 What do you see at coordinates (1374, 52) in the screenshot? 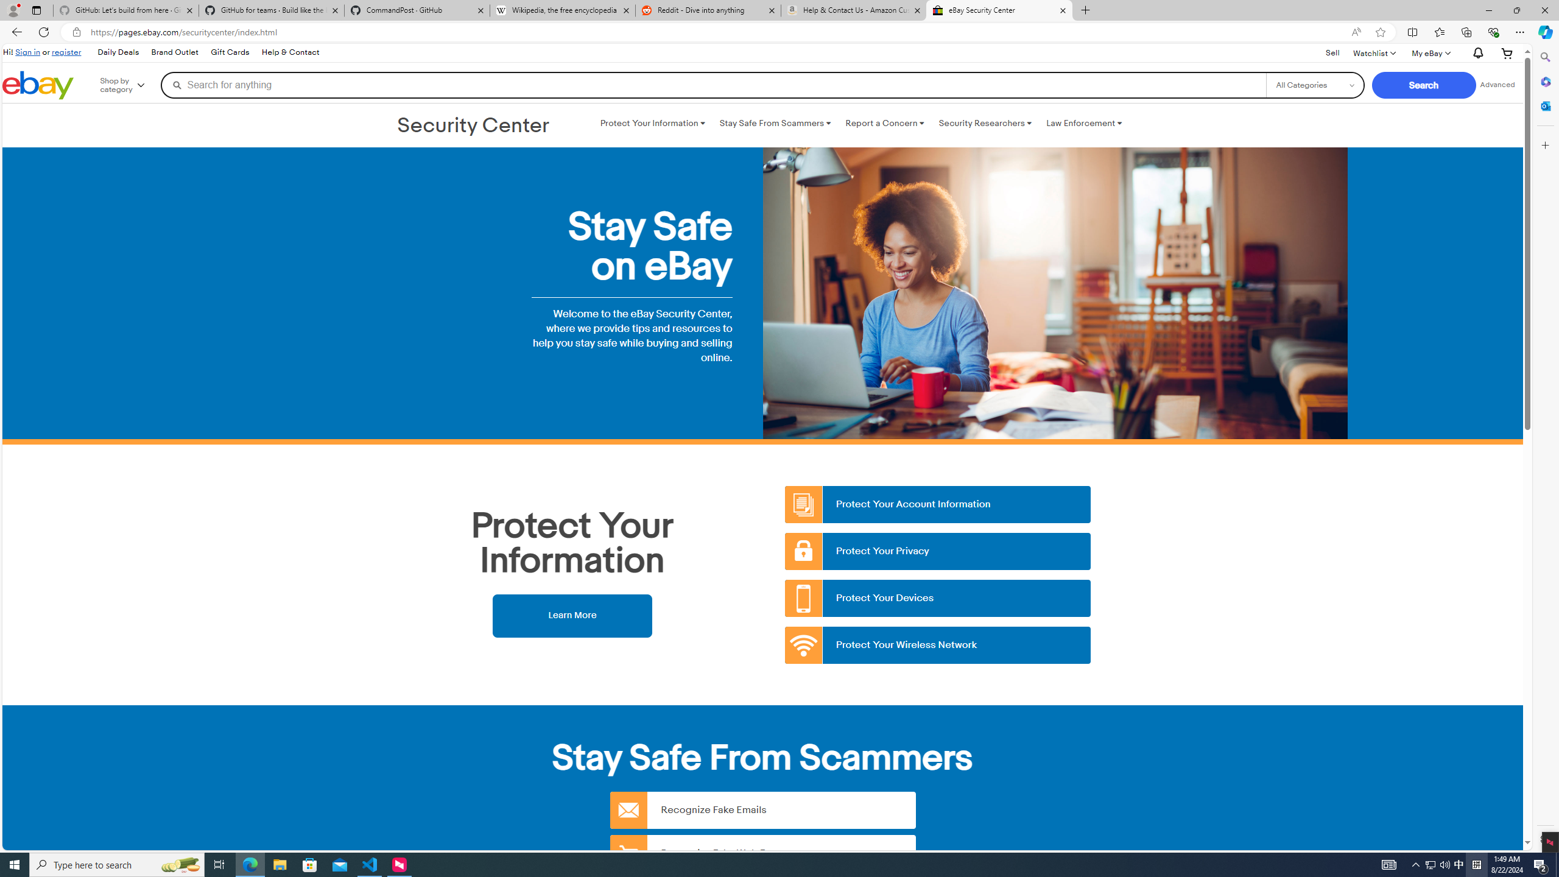
I see `Watchlist` at bounding box center [1374, 52].